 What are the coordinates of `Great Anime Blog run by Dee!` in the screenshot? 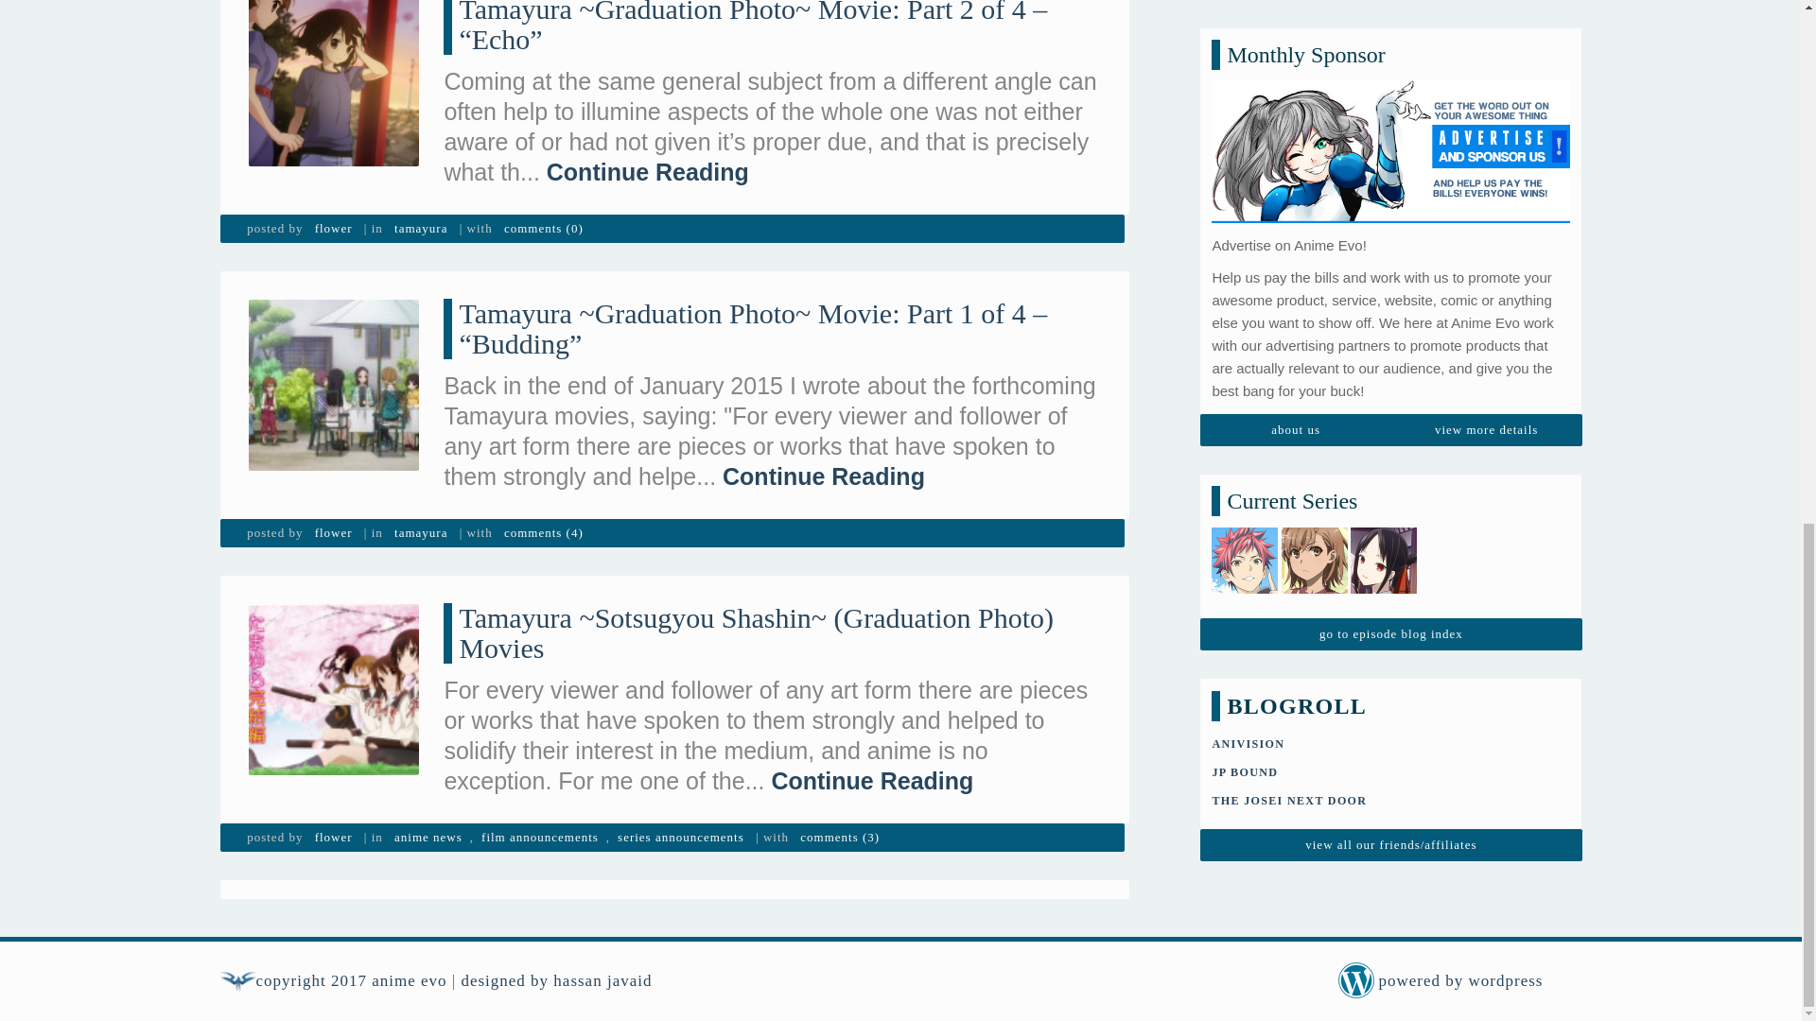 It's located at (1288, 148).